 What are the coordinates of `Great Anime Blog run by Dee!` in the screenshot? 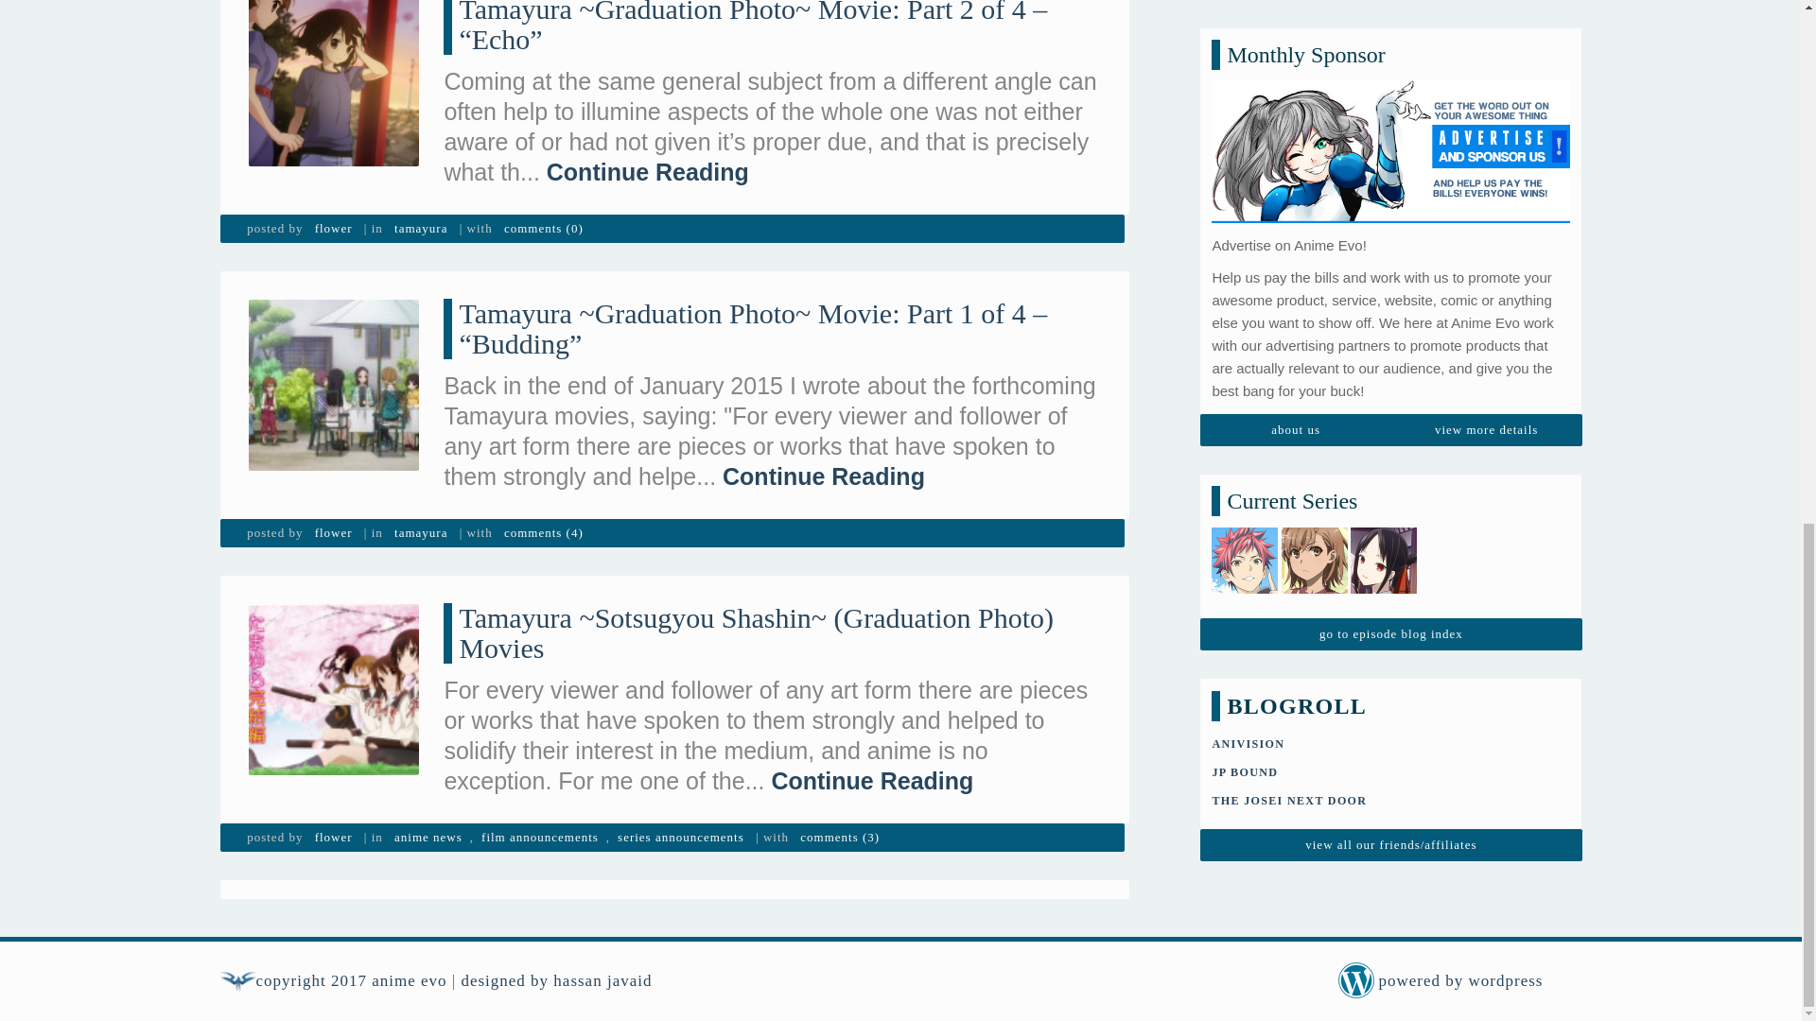 It's located at (1288, 148).